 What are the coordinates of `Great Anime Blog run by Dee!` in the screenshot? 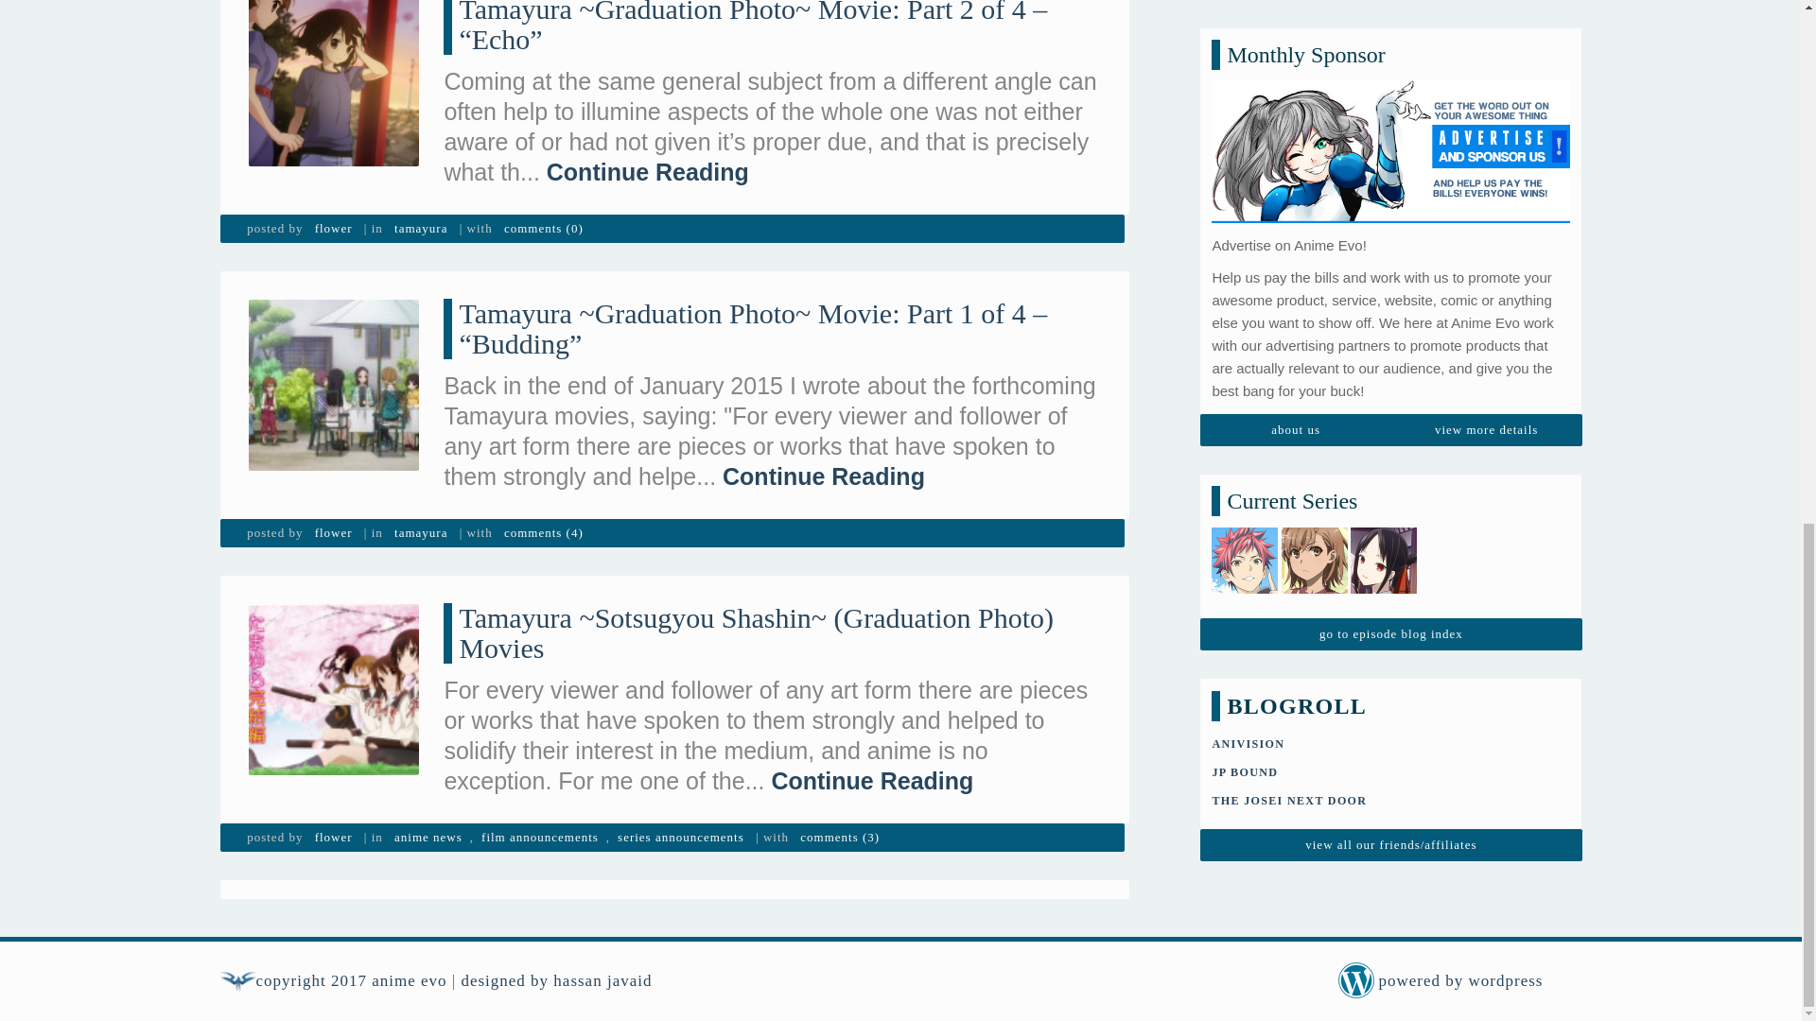 It's located at (1288, 148).